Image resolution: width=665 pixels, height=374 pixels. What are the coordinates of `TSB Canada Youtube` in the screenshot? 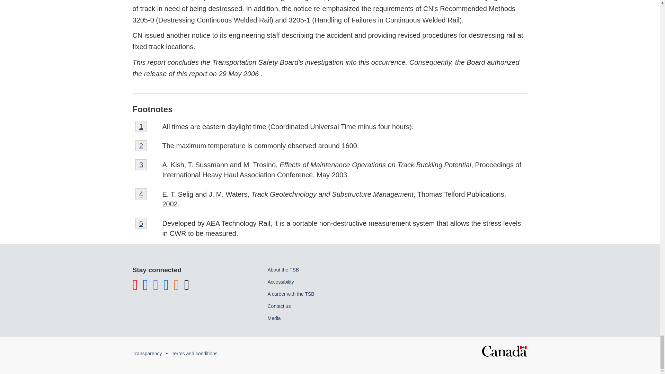 It's located at (141, 126).